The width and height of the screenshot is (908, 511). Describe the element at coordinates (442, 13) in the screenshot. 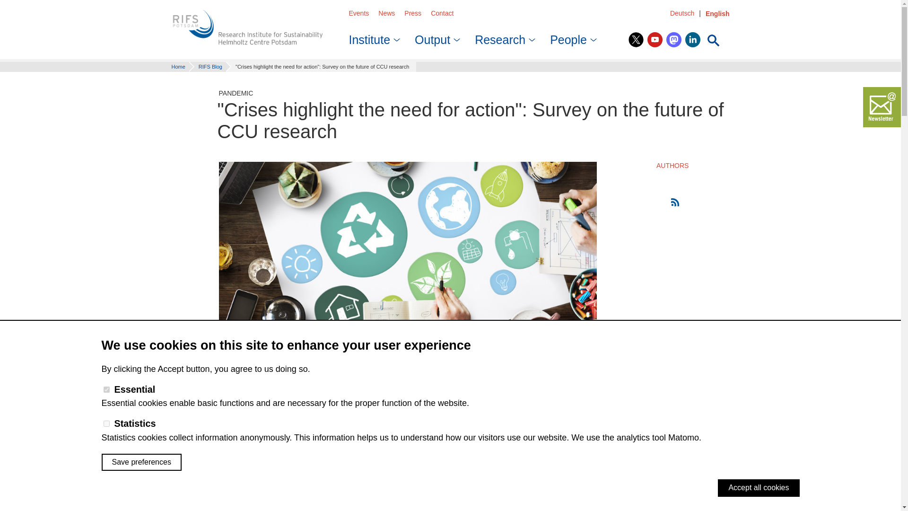

I see `Contact` at that location.